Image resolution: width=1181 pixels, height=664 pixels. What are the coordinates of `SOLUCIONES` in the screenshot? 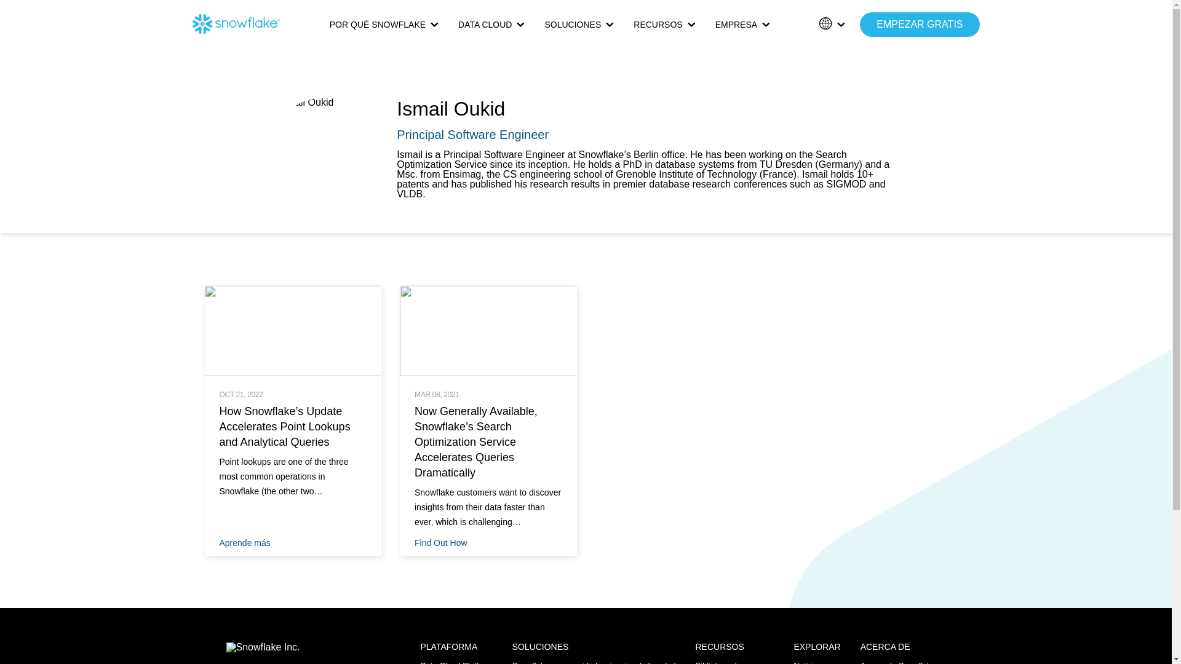 It's located at (579, 25).